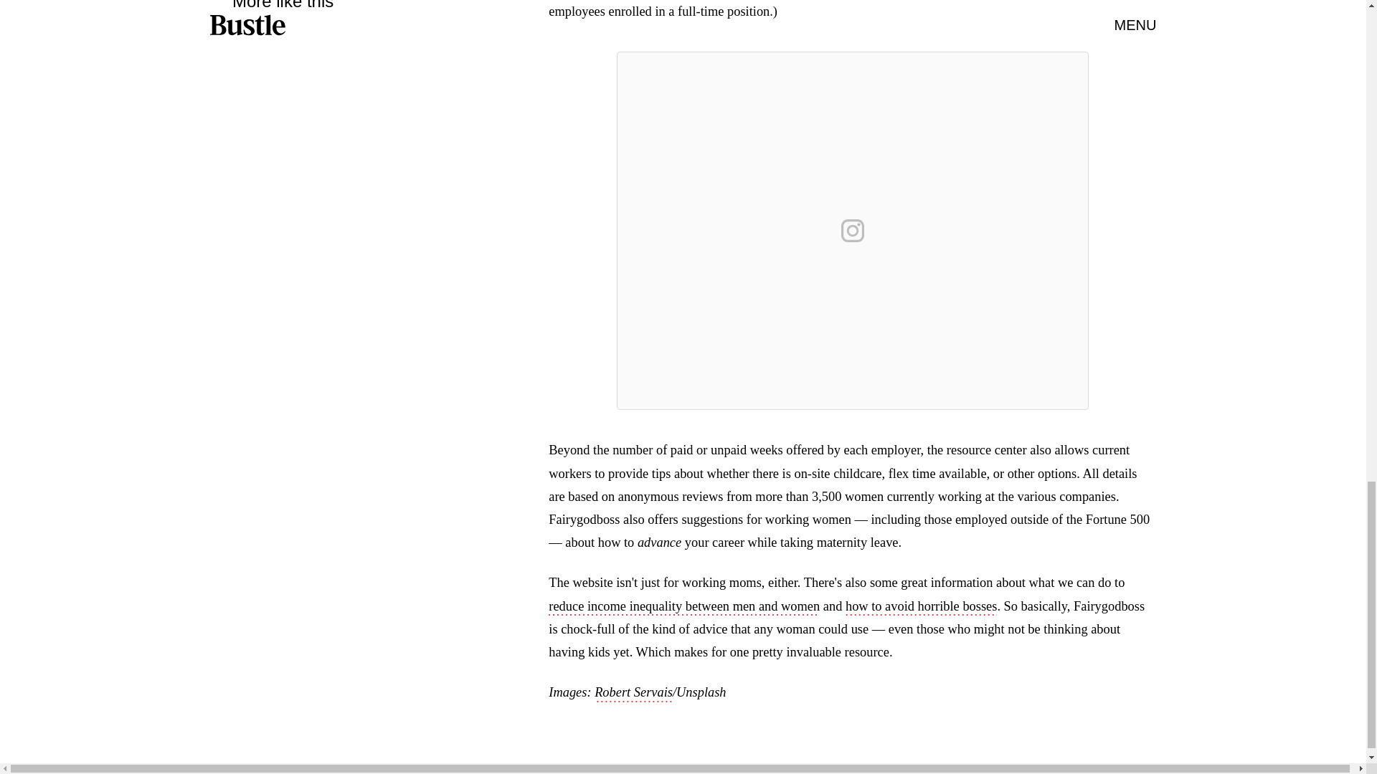 This screenshot has width=1377, height=774. I want to click on how to avoid horrible bosses, so click(921, 607).